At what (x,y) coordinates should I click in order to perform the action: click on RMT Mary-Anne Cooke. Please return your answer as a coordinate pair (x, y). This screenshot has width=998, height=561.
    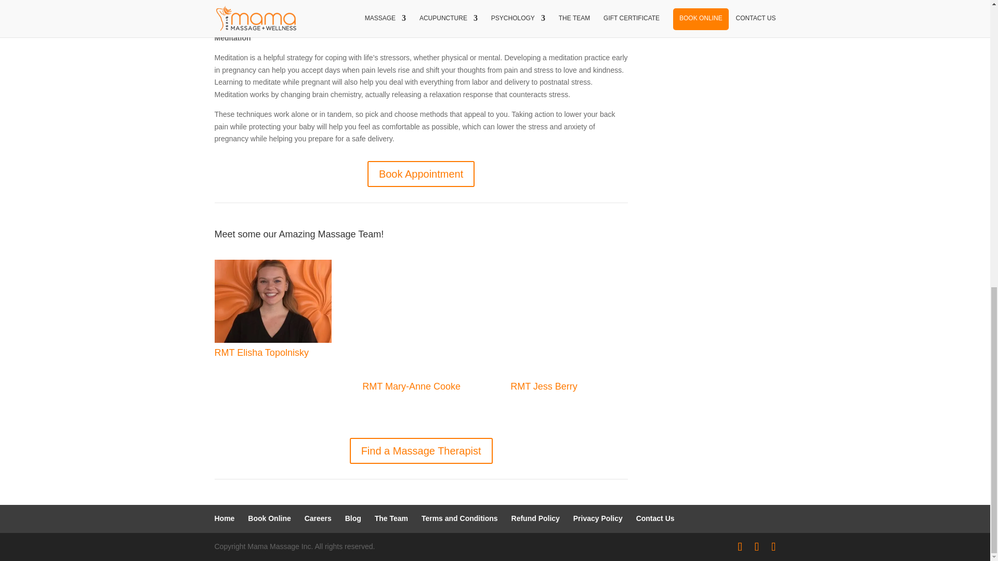
    Looking at the image, I should click on (411, 386).